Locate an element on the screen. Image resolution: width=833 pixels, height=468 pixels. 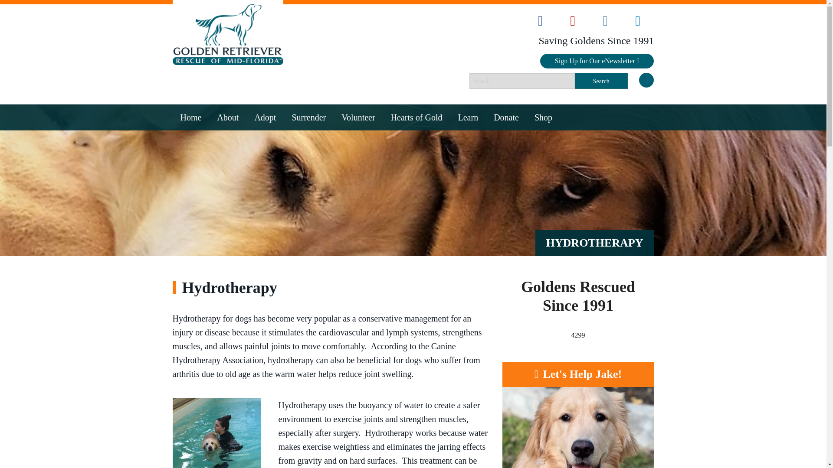
Search is located at coordinates (601, 81).